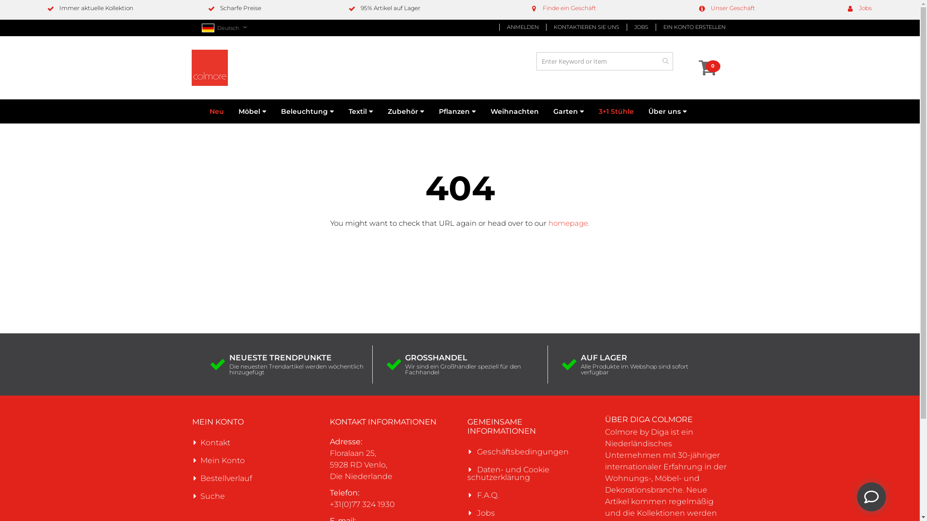 This screenshot has height=521, width=927. What do you see at coordinates (515, 111) in the screenshot?
I see `Weihnachten` at bounding box center [515, 111].